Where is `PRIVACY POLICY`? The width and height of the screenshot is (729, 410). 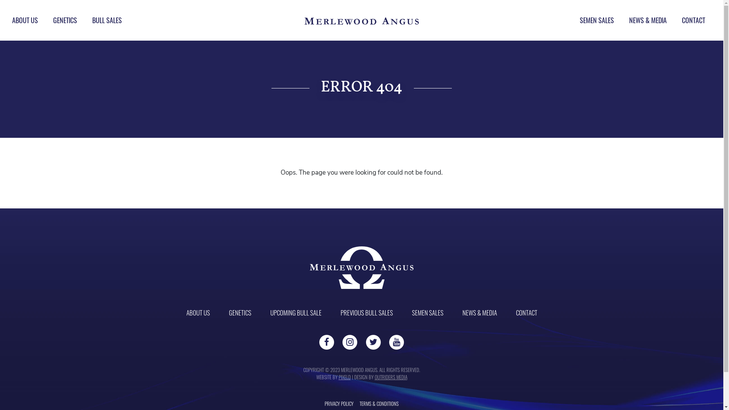
PRIVACY POLICY is located at coordinates (339, 404).